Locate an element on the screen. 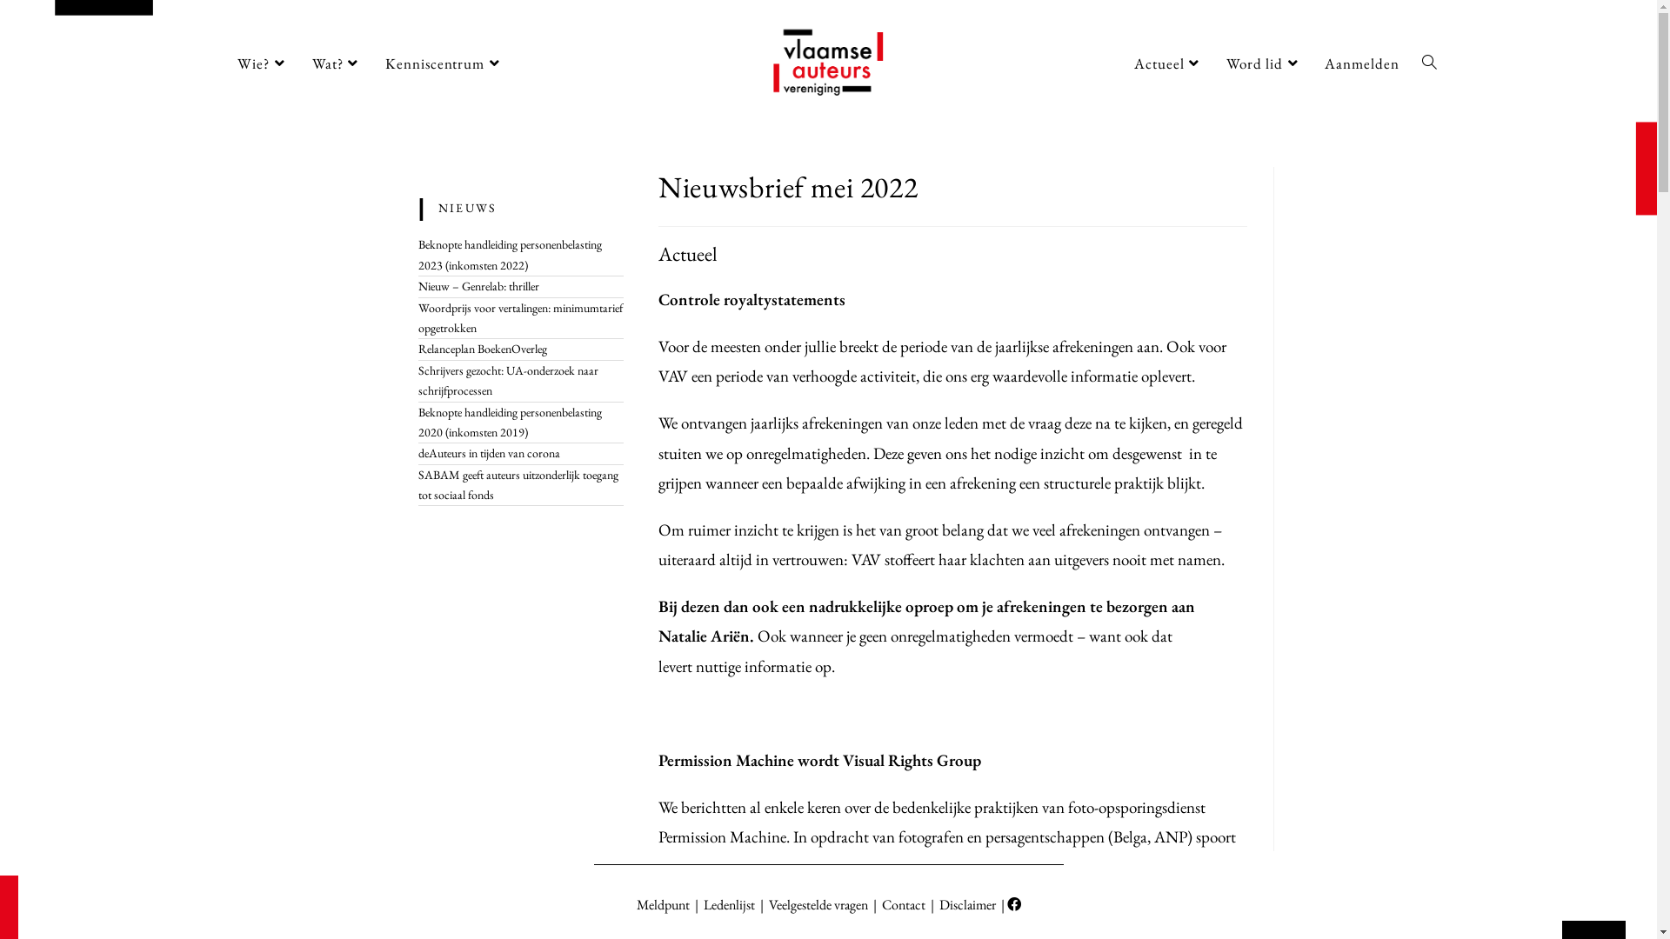 The height and width of the screenshot is (939, 1670). Beknopte handleiding personenbelasting 2020 (inkomsten 2019) is located at coordinates (510, 423).